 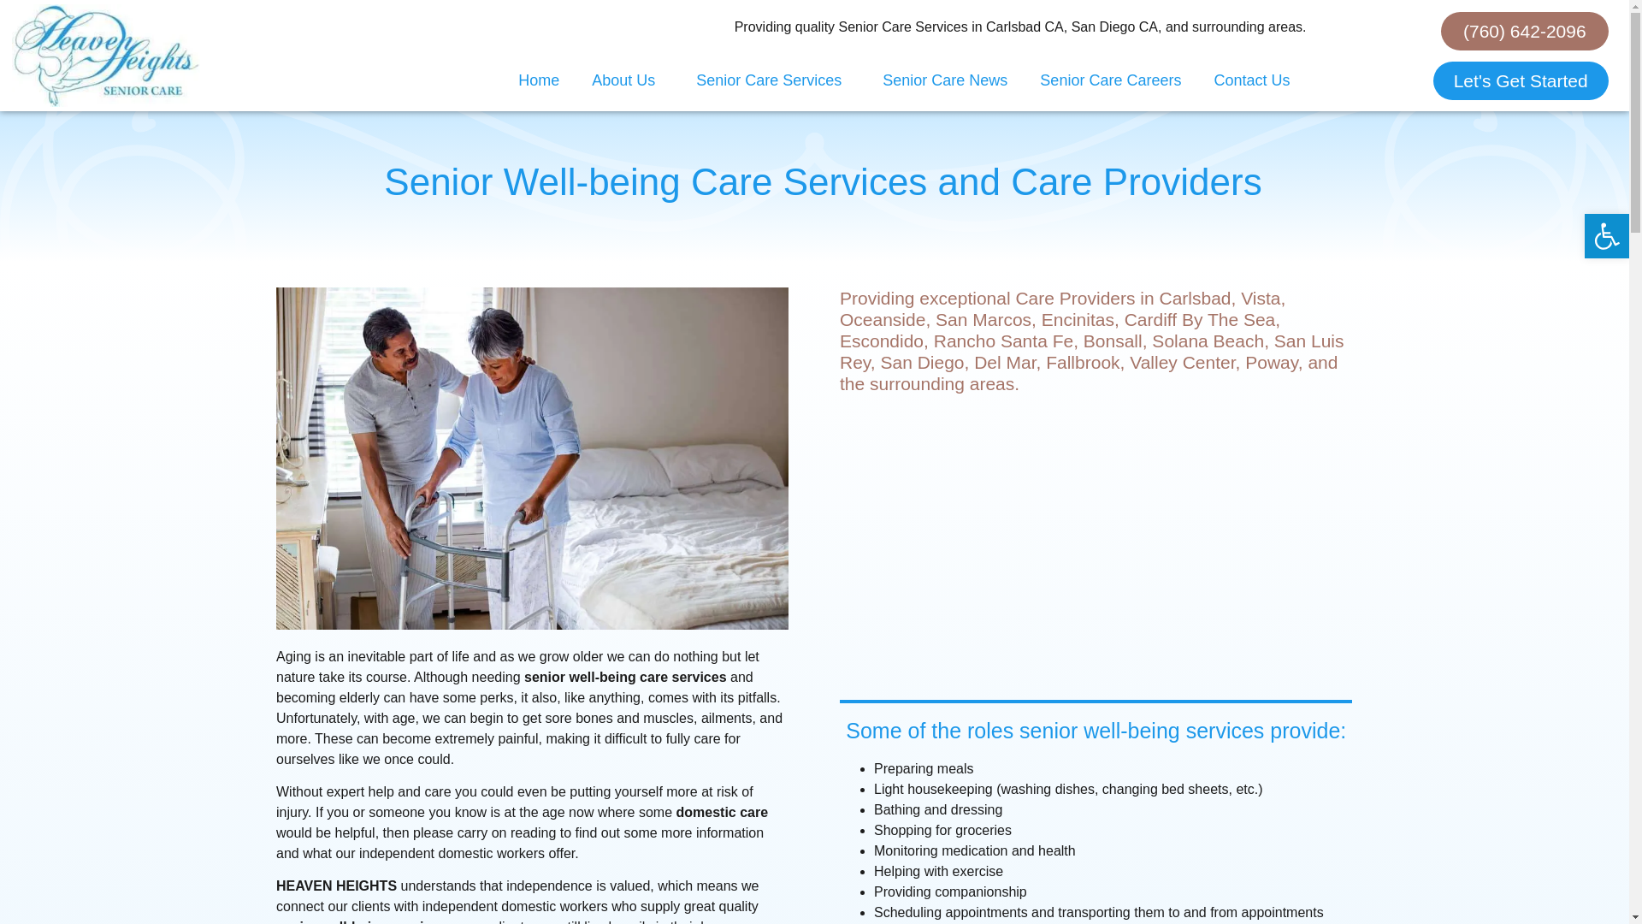 What do you see at coordinates (944, 80) in the screenshot?
I see `Senior Care News` at bounding box center [944, 80].